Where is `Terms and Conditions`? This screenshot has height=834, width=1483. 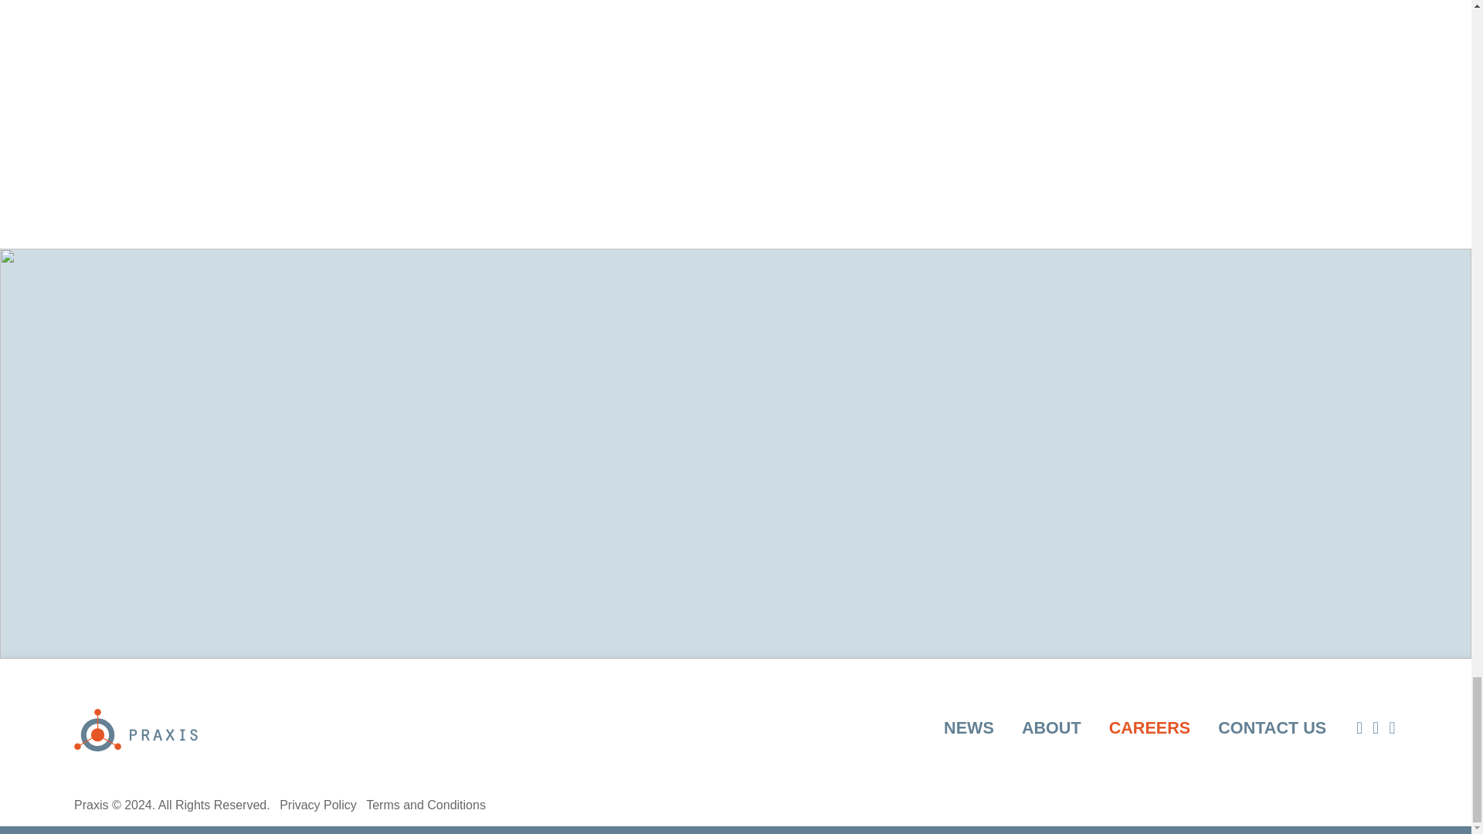 Terms and Conditions is located at coordinates (426, 805).